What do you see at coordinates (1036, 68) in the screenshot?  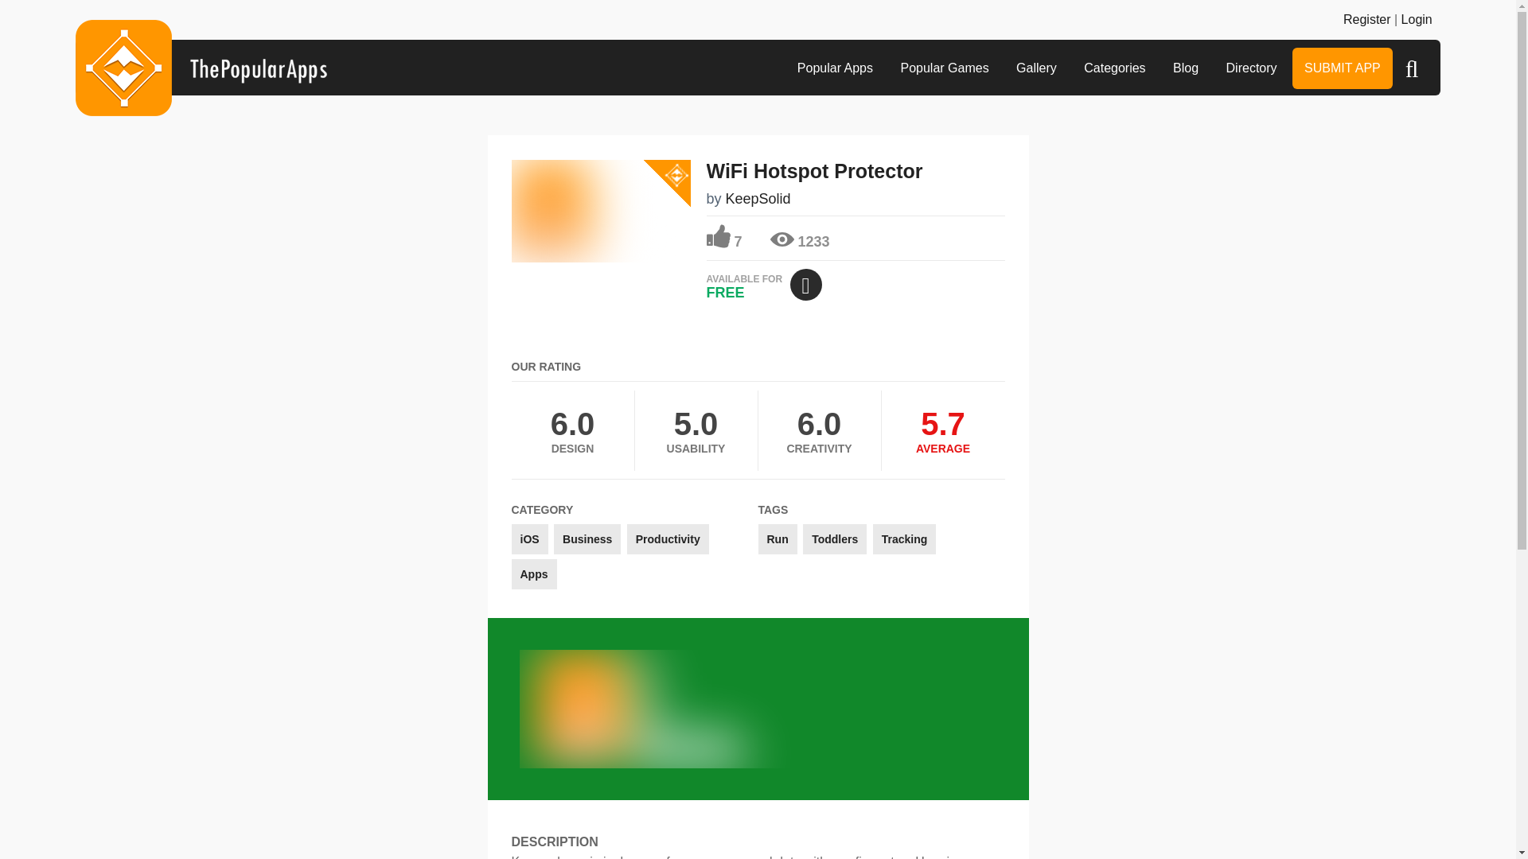 I see `Gallery` at bounding box center [1036, 68].